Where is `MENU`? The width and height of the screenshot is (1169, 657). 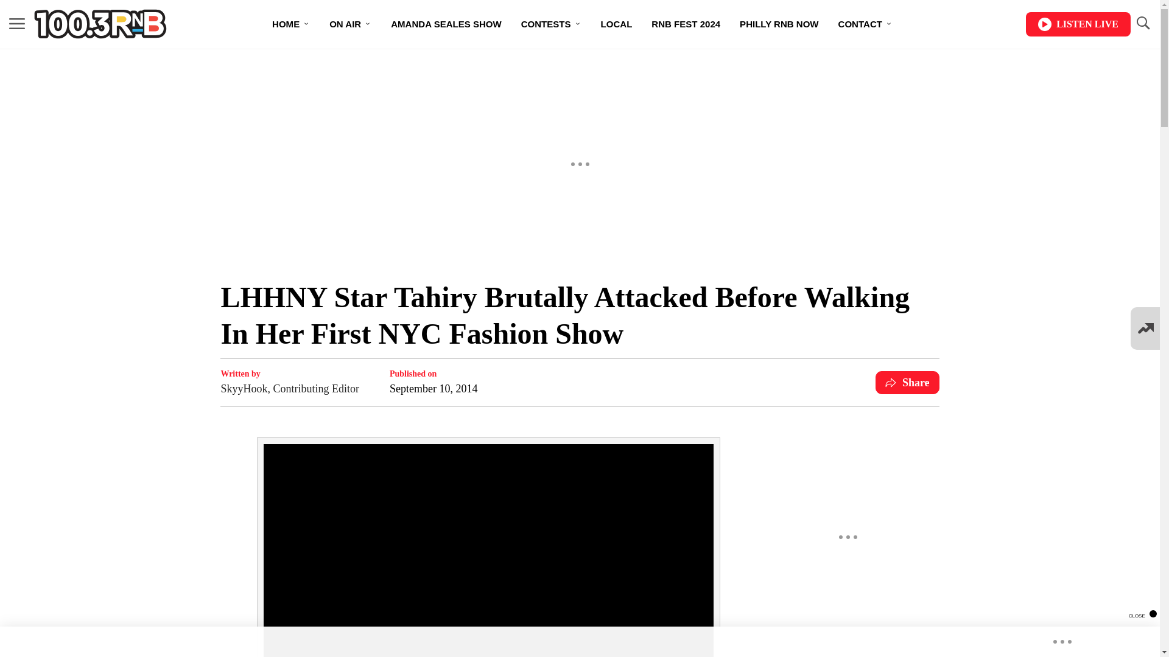
MENU is located at coordinates (17, 23).